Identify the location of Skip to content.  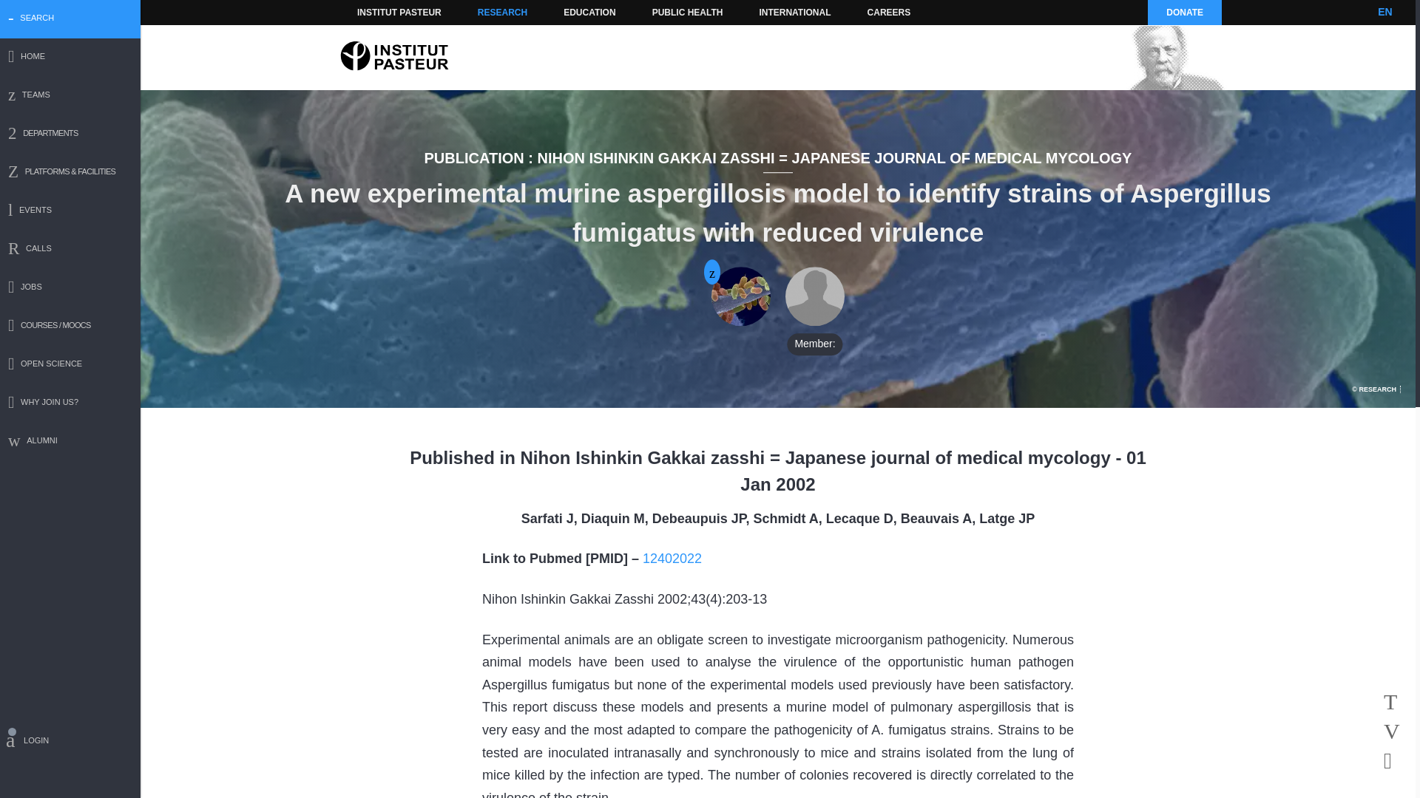
(377, 12).